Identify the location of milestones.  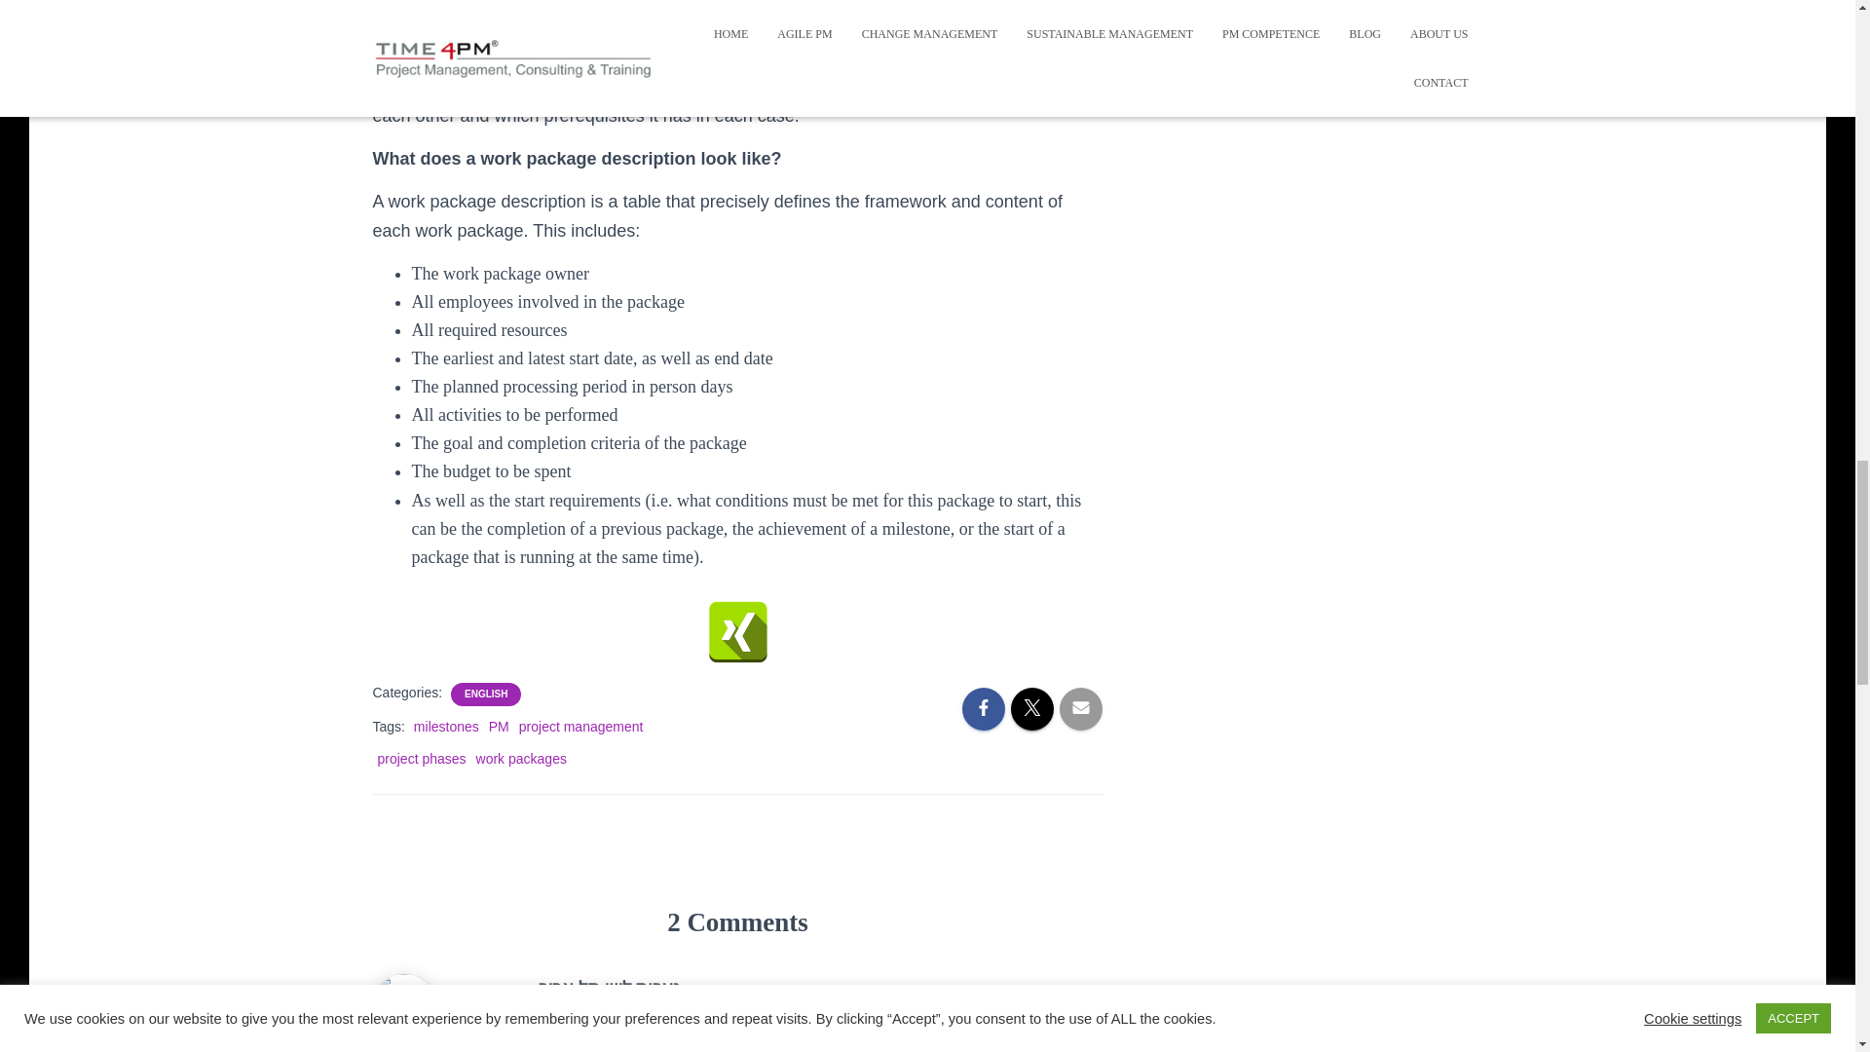
(446, 726).